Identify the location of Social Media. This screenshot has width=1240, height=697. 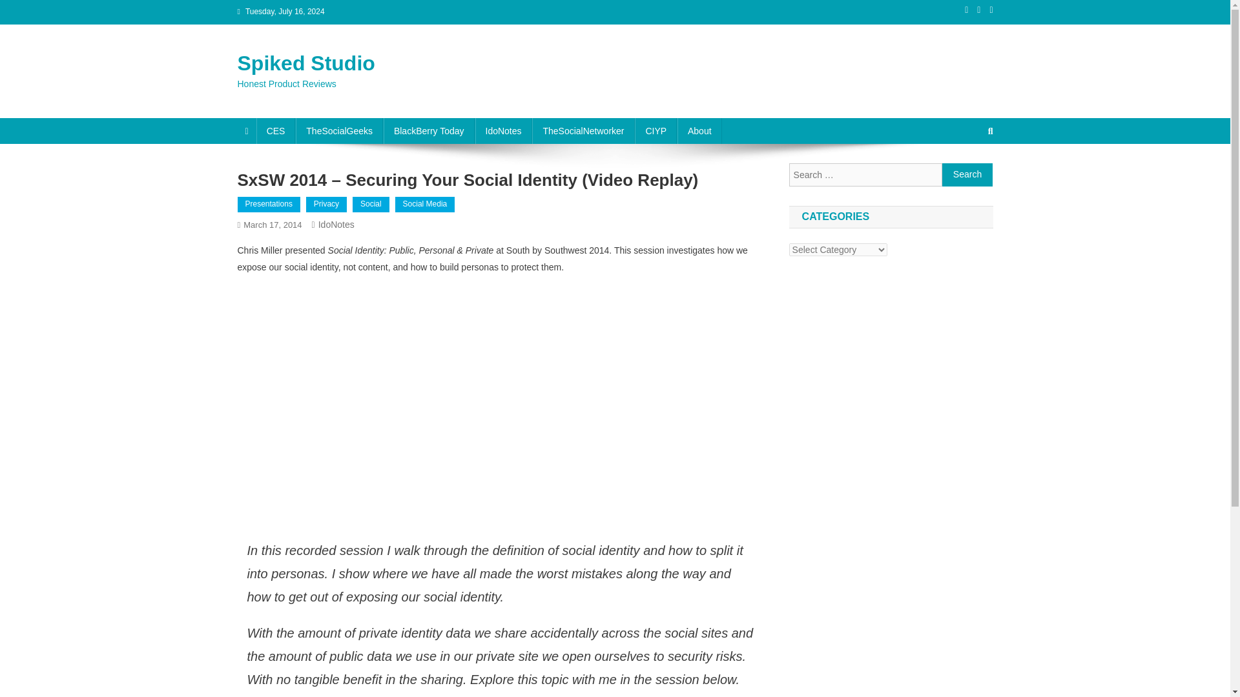
(425, 204).